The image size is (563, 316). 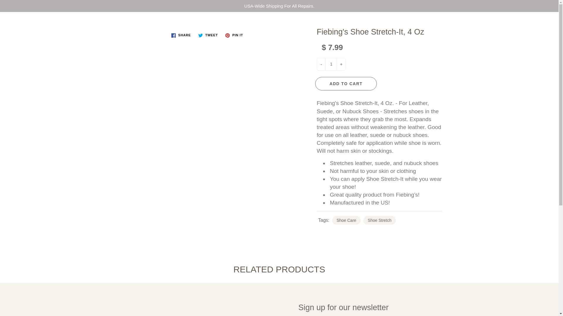 What do you see at coordinates (534, 22) in the screenshot?
I see `My account` at bounding box center [534, 22].